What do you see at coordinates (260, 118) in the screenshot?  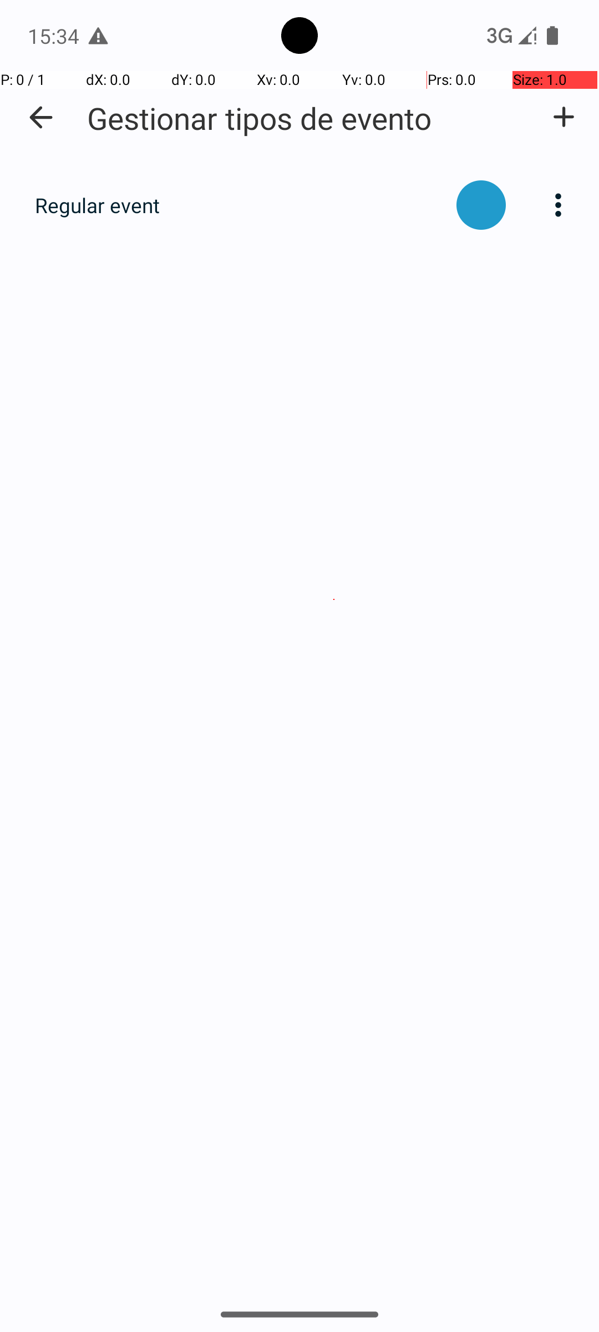 I see `Gestionar tipos de evento` at bounding box center [260, 118].